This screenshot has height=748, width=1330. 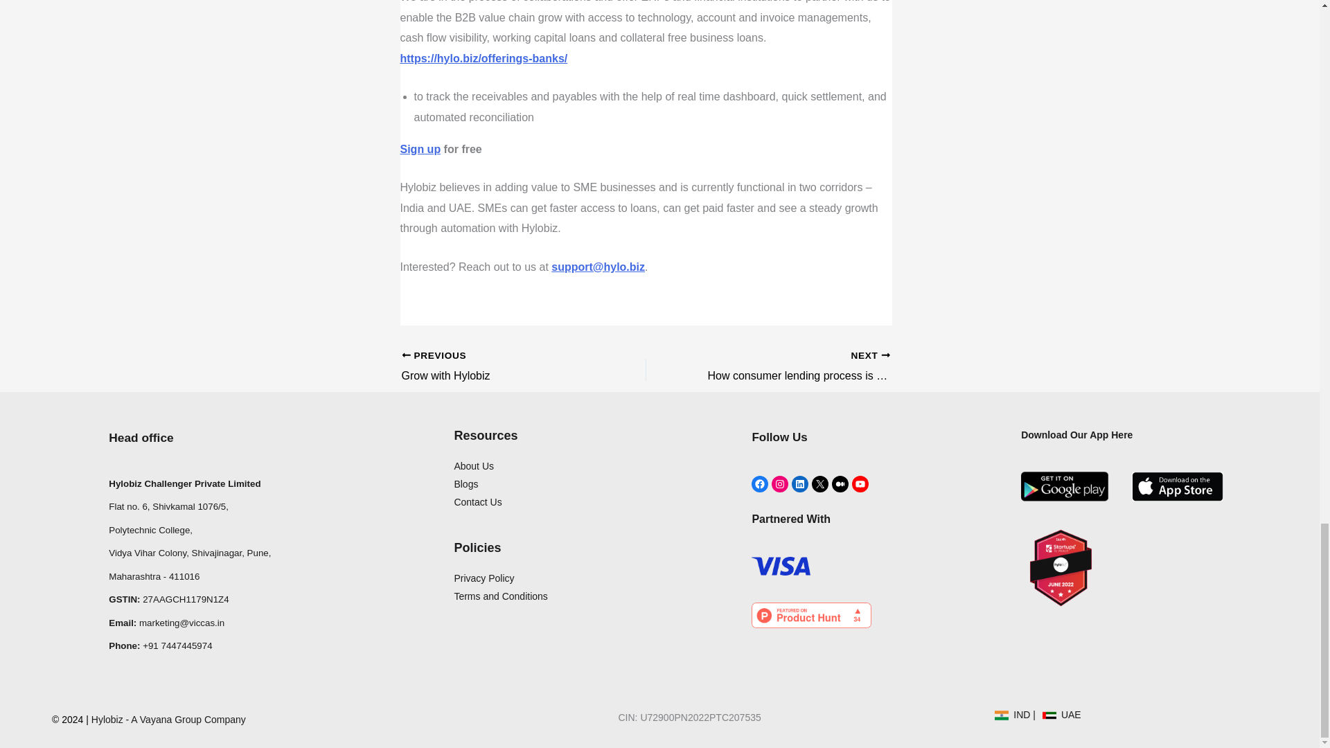 I want to click on Facebook, so click(x=759, y=483).